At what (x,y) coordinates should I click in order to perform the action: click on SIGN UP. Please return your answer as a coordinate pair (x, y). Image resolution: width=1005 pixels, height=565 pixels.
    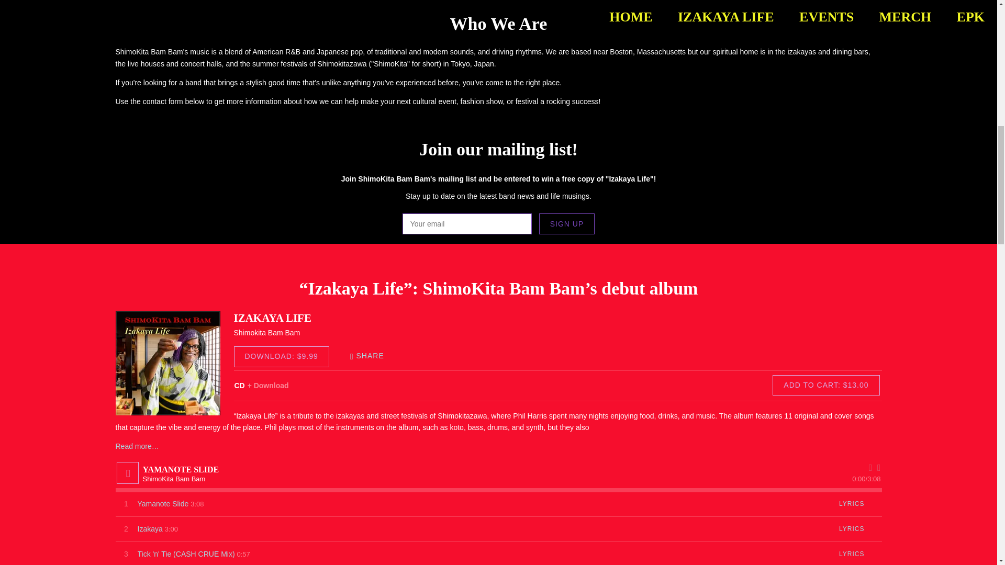
    Looking at the image, I should click on (566, 224).